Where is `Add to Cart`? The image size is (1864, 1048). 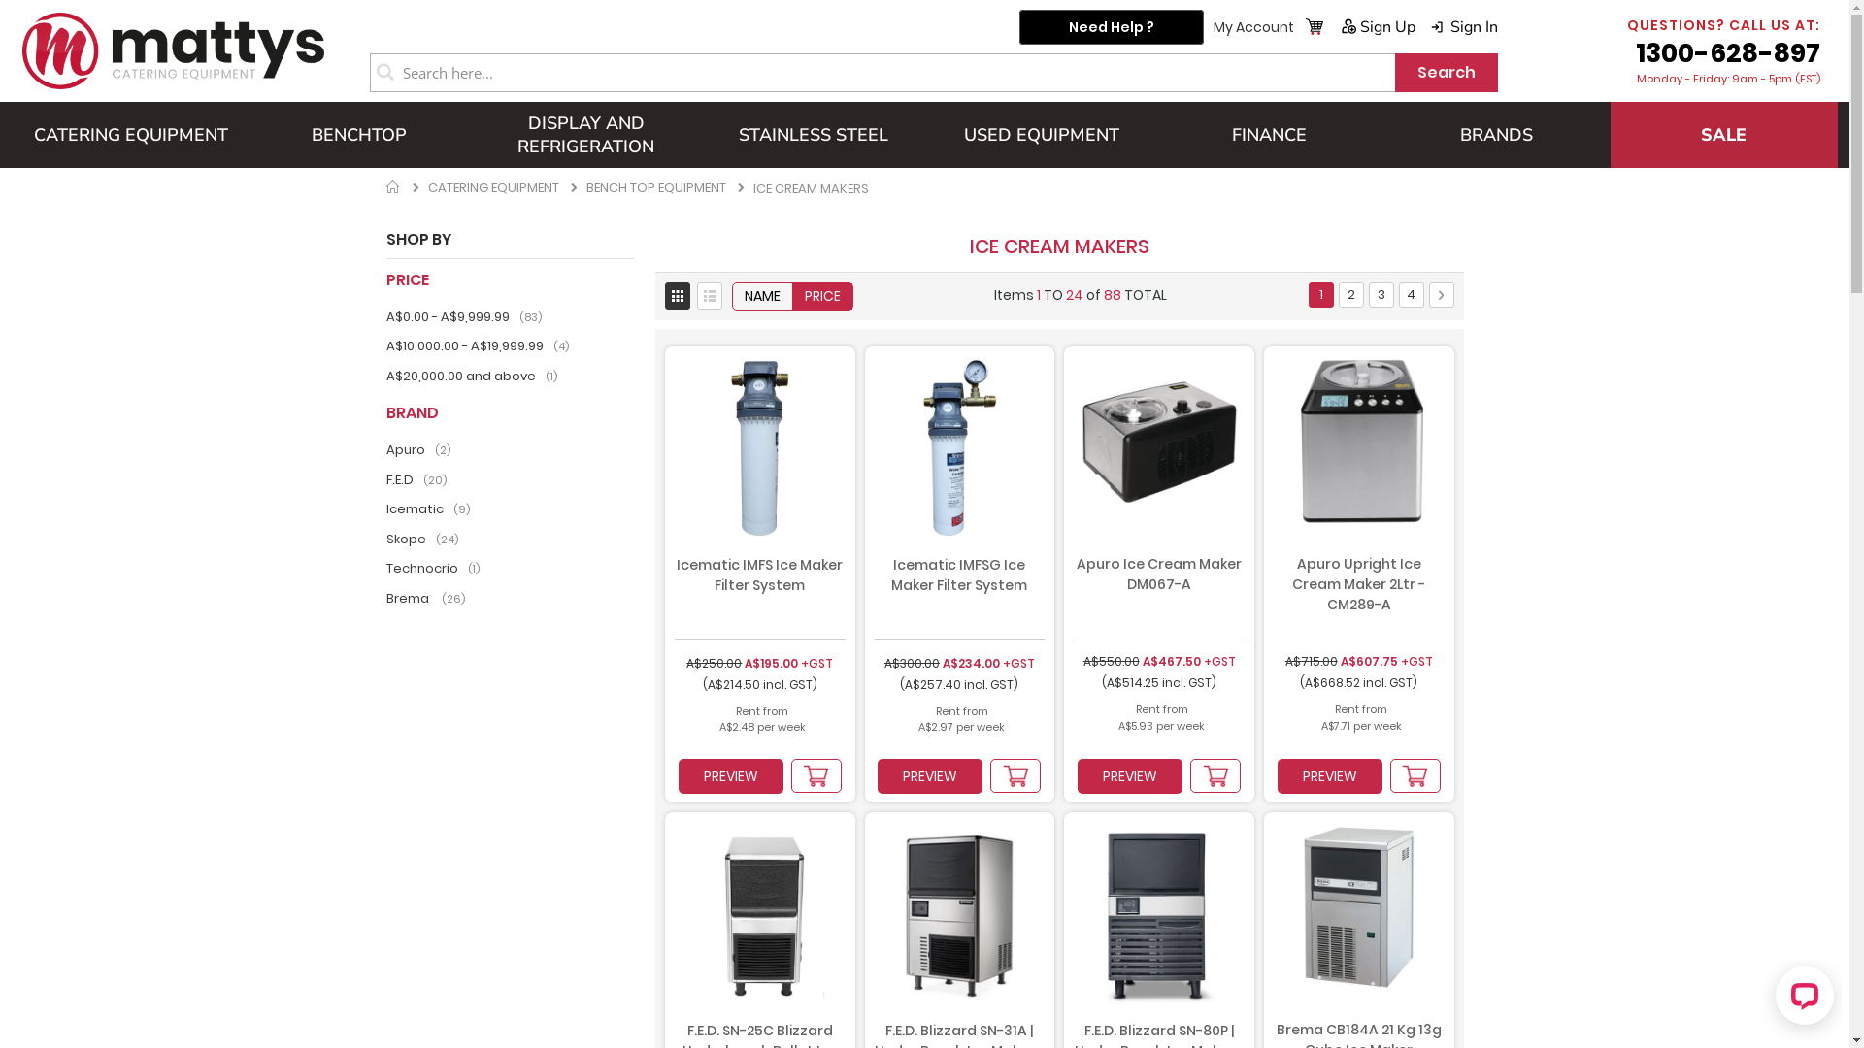
Add to Cart is located at coordinates (816, 776).